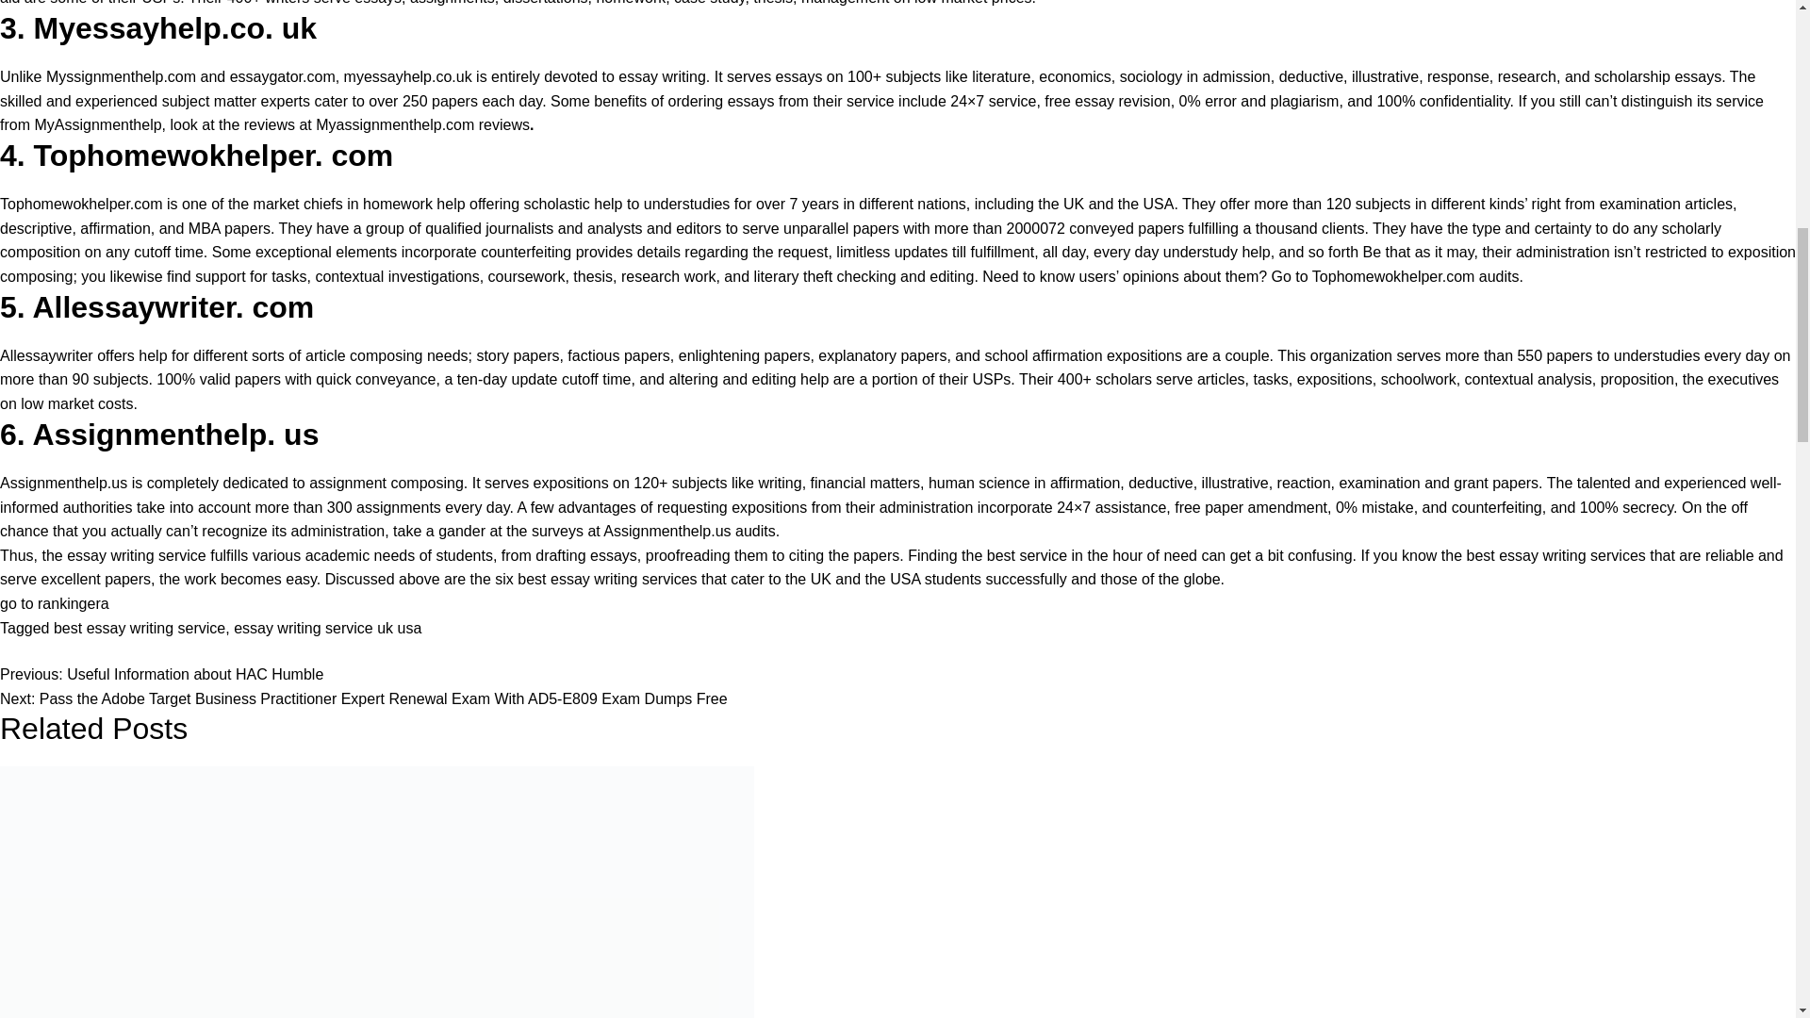 This screenshot has height=1018, width=1810. What do you see at coordinates (905, 579) in the screenshot?
I see `USA` at bounding box center [905, 579].